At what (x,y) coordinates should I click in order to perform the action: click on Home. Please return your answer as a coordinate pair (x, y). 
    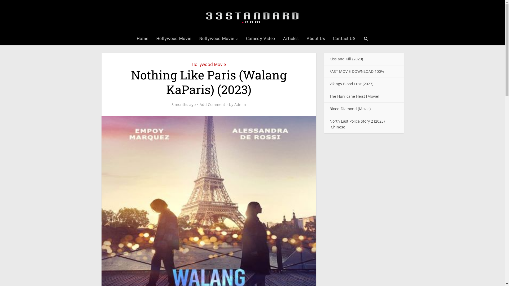
    Looking at the image, I should click on (142, 38).